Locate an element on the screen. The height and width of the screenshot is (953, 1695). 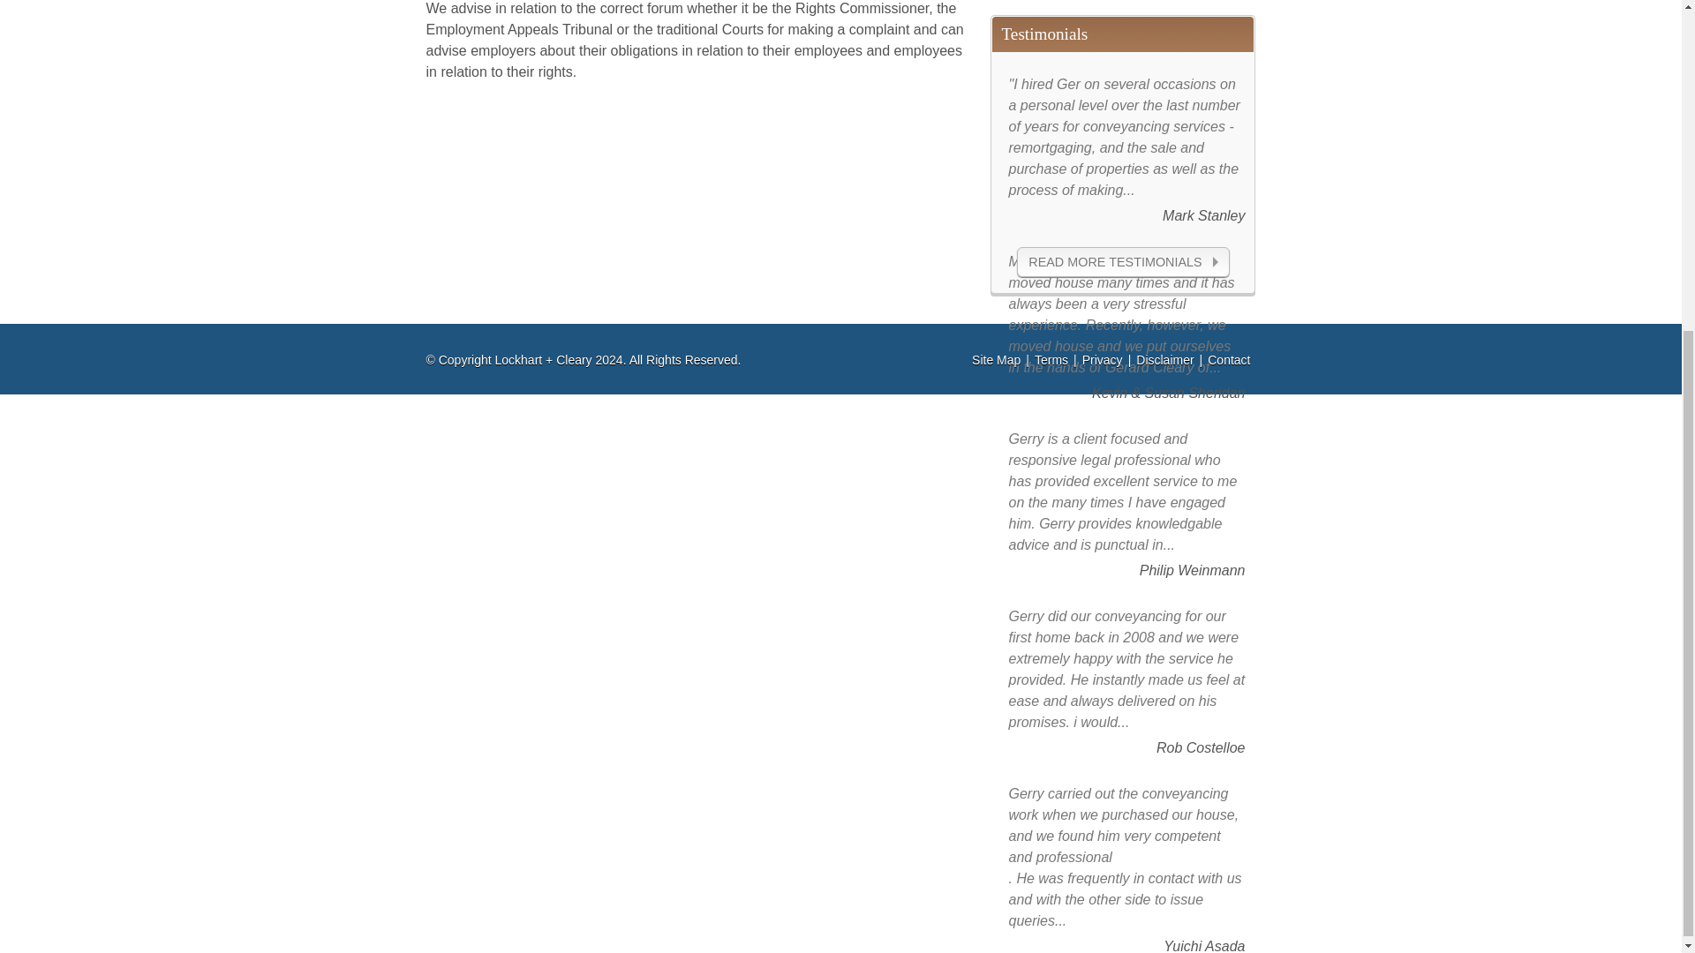
Disclaimer is located at coordinates (1167, 360).